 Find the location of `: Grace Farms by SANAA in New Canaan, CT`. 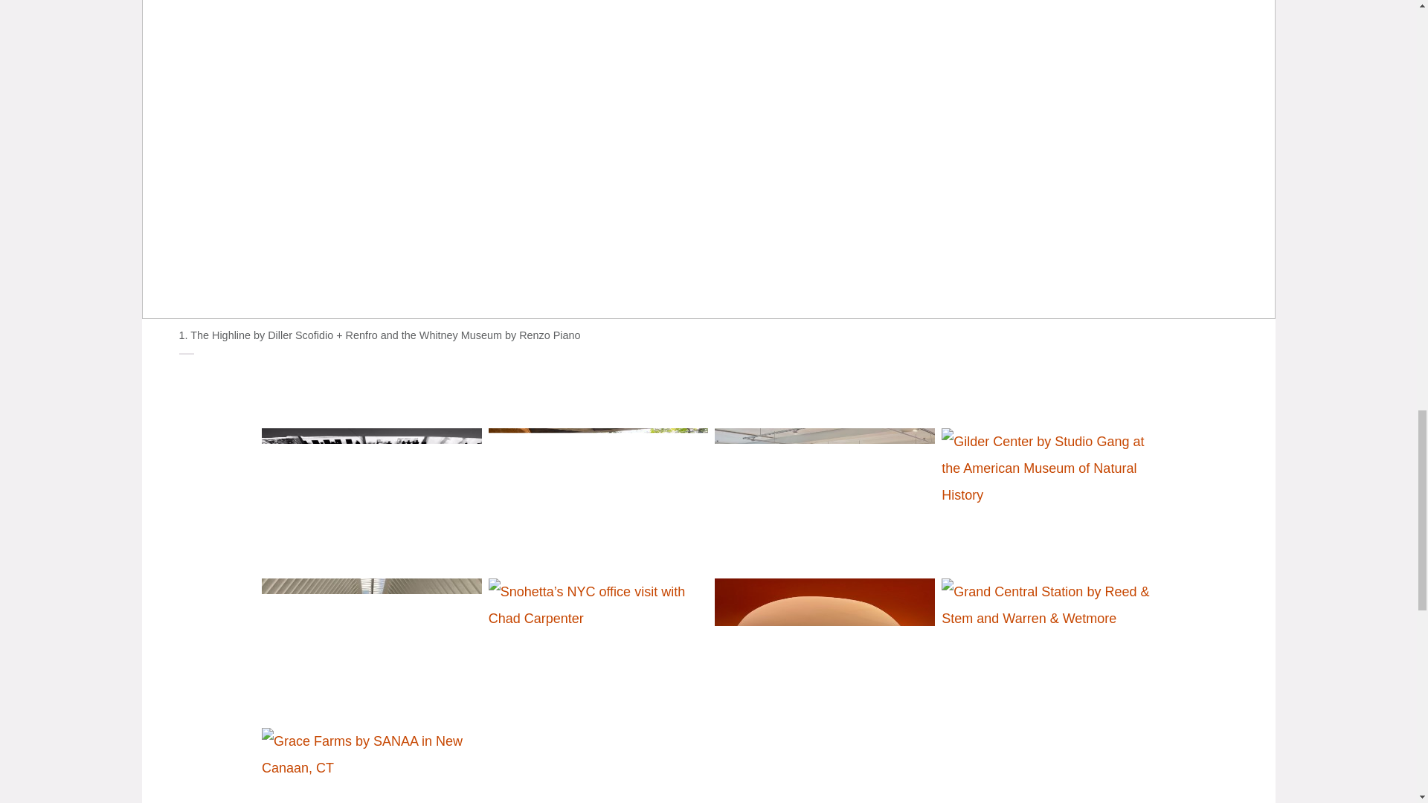

: Grace Farms by SANAA in New Canaan, CT is located at coordinates (369, 755).